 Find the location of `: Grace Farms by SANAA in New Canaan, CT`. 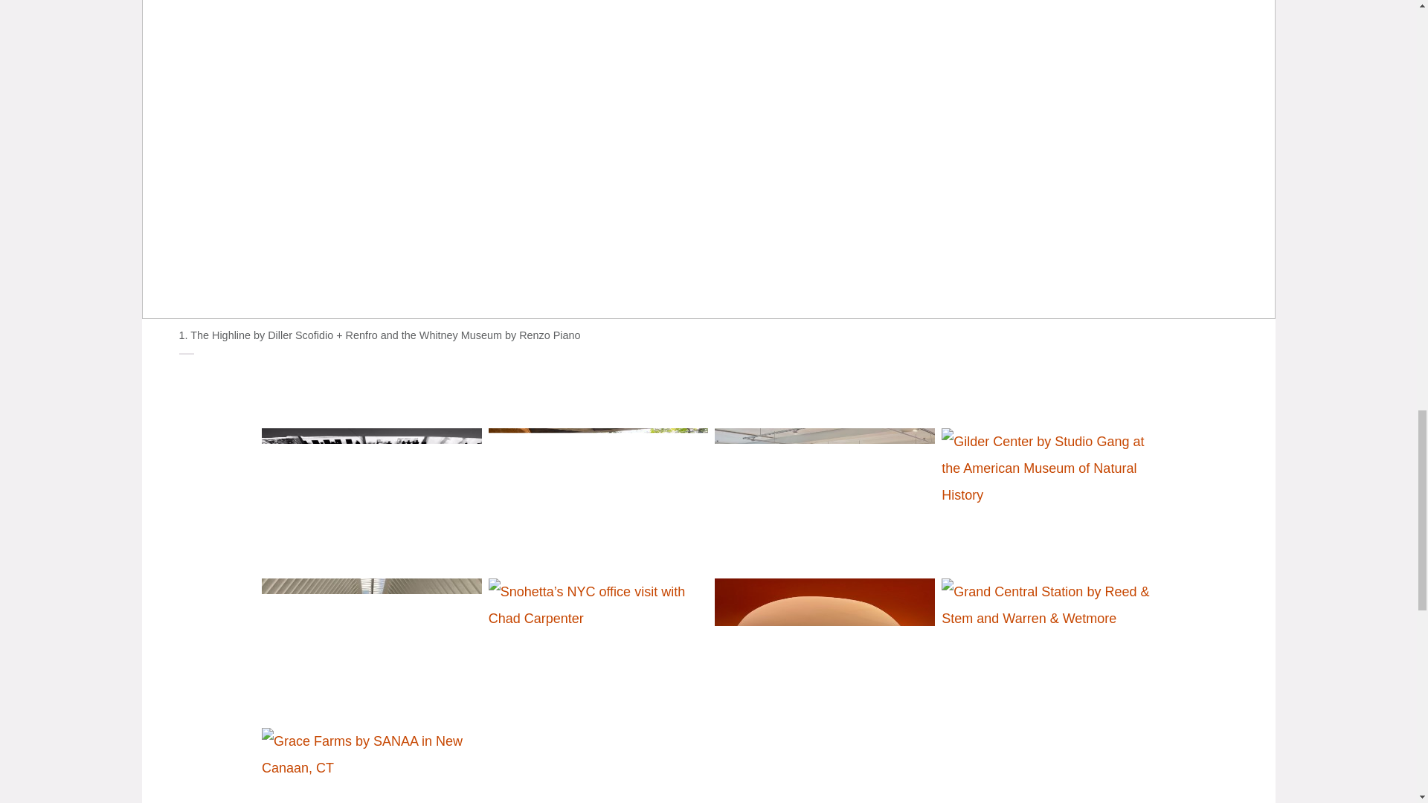

: Grace Farms by SANAA in New Canaan, CT is located at coordinates (369, 755).